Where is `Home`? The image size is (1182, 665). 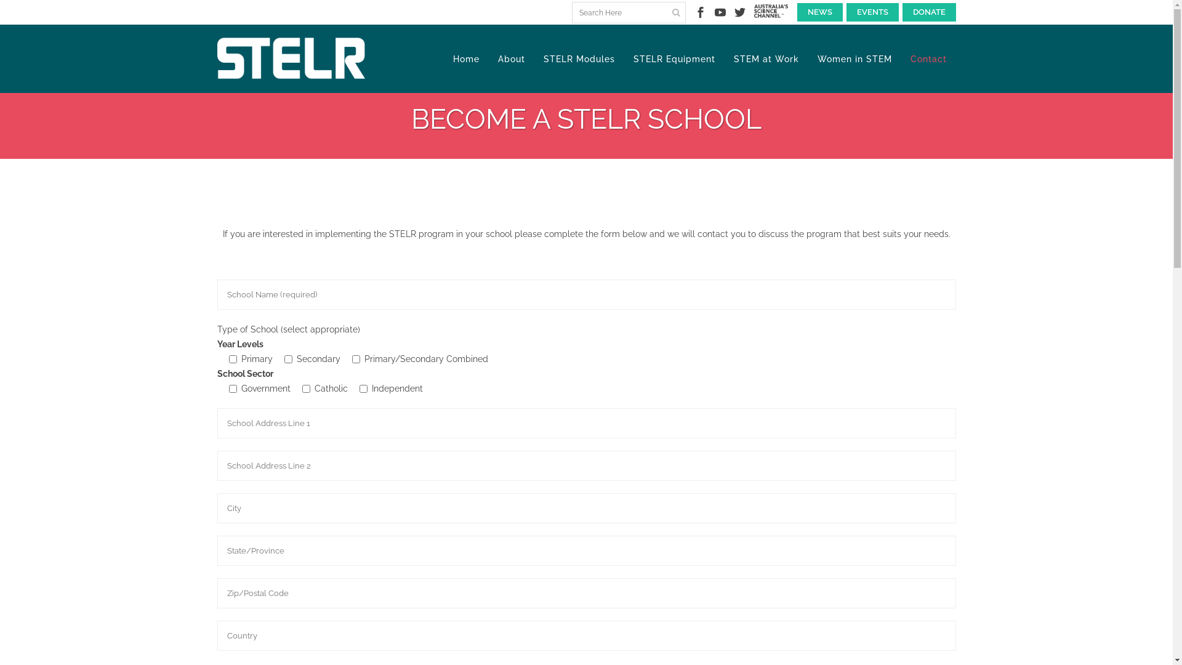 Home is located at coordinates (465, 59).